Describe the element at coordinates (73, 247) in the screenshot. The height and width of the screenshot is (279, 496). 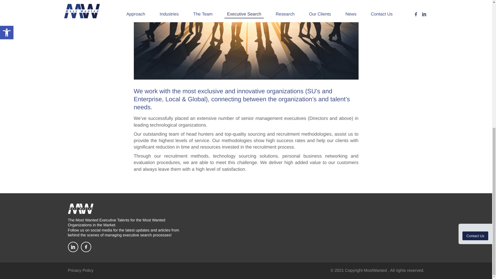
I see `Visit MostWanted on LinkedIn` at that location.